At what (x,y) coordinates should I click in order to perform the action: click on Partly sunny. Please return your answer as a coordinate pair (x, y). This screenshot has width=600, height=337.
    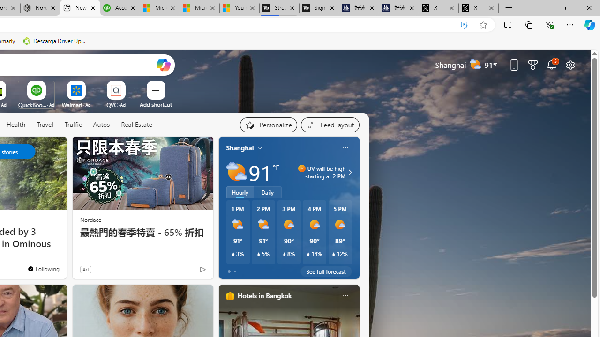
    Looking at the image, I should click on (236, 172).